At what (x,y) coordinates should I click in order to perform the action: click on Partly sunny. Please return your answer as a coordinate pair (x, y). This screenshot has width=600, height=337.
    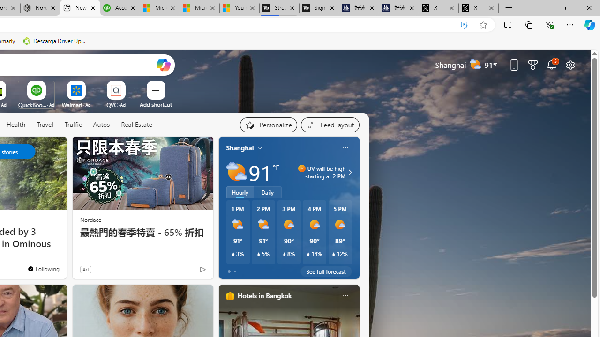
    Looking at the image, I should click on (236, 172).